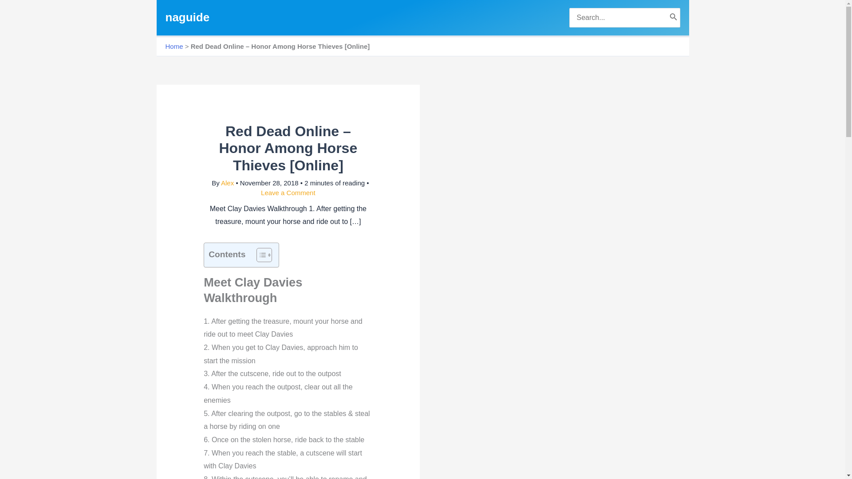 This screenshot has width=852, height=479. What do you see at coordinates (187, 17) in the screenshot?
I see `naguide` at bounding box center [187, 17].